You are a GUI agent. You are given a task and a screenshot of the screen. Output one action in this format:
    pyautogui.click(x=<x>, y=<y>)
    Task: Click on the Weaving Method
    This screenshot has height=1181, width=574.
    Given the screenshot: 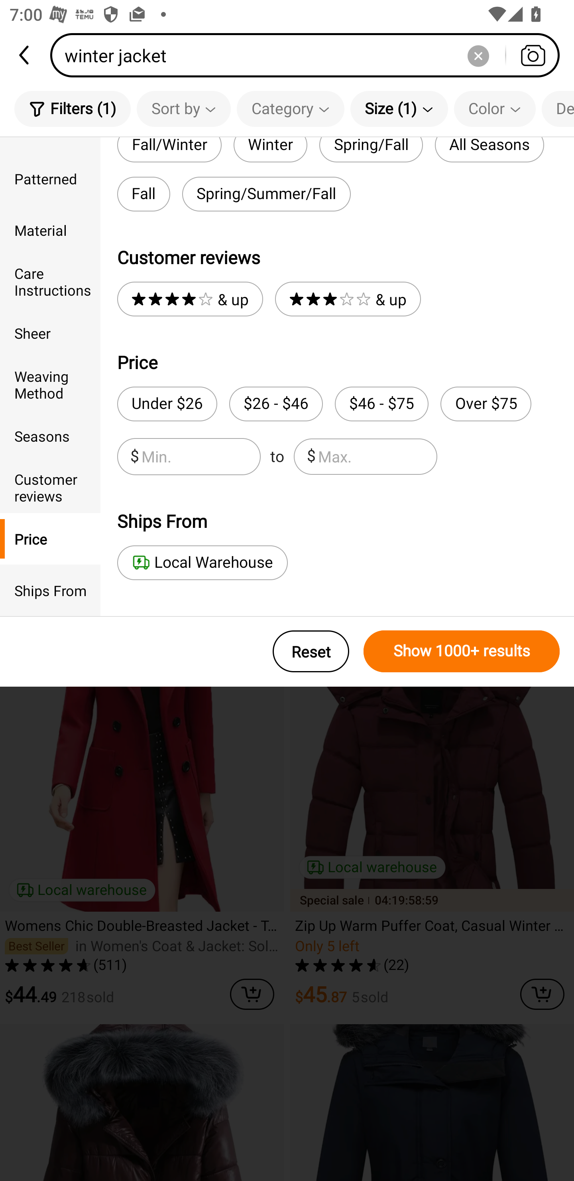 What is the action you would take?
    pyautogui.click(x=50, y=384)
    